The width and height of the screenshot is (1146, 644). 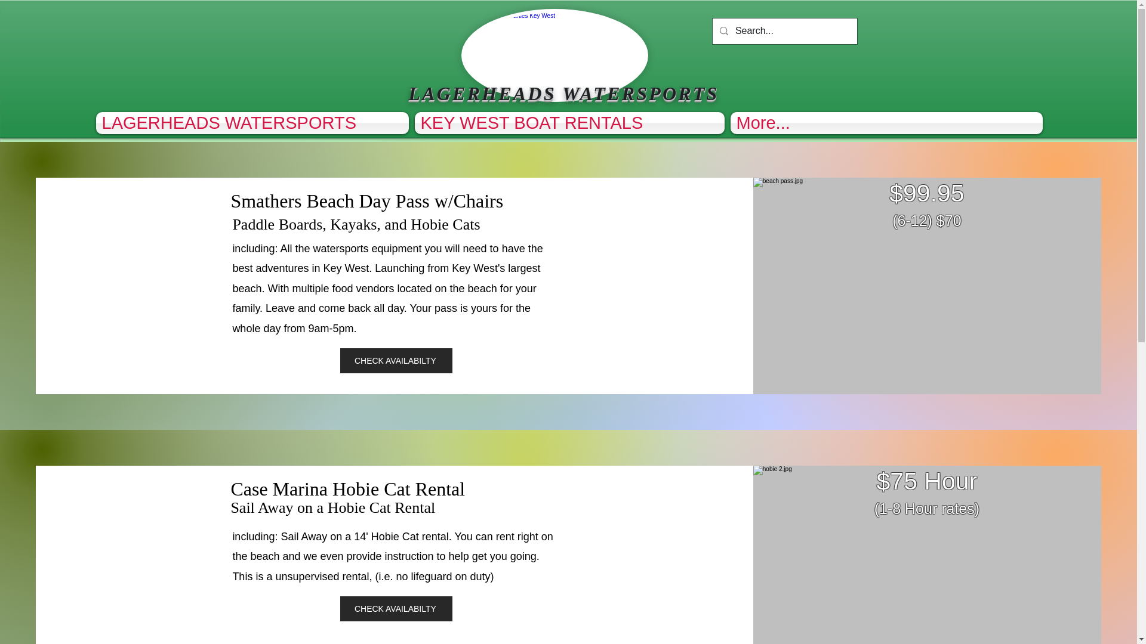 What do you see at coordinates (569, 123) in the screenshot?
I see `KEY WEST BOAT RENTALS` at bounding box center [569, 123].